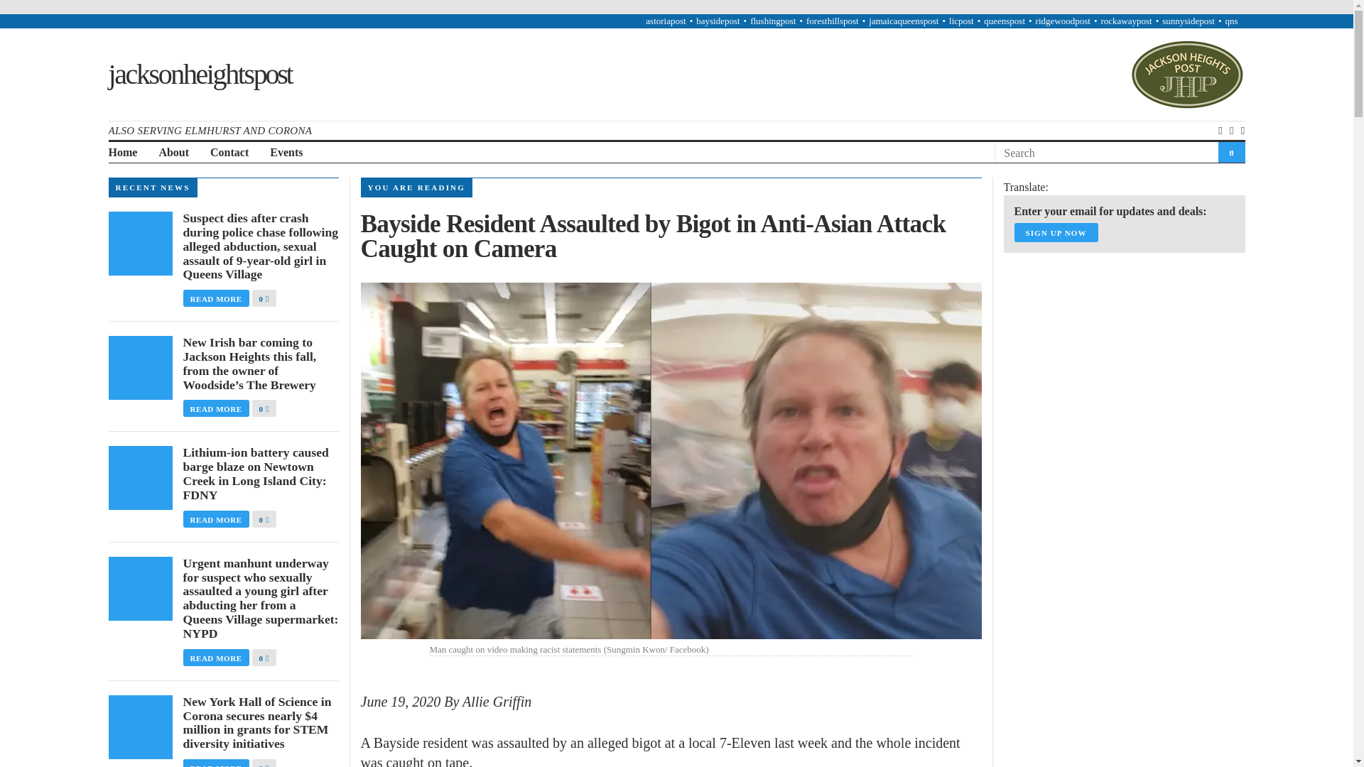 The image size is (1364, 767). Describe the element at coordinates (286, 153) in the screenshot. I see `Events` at that location.